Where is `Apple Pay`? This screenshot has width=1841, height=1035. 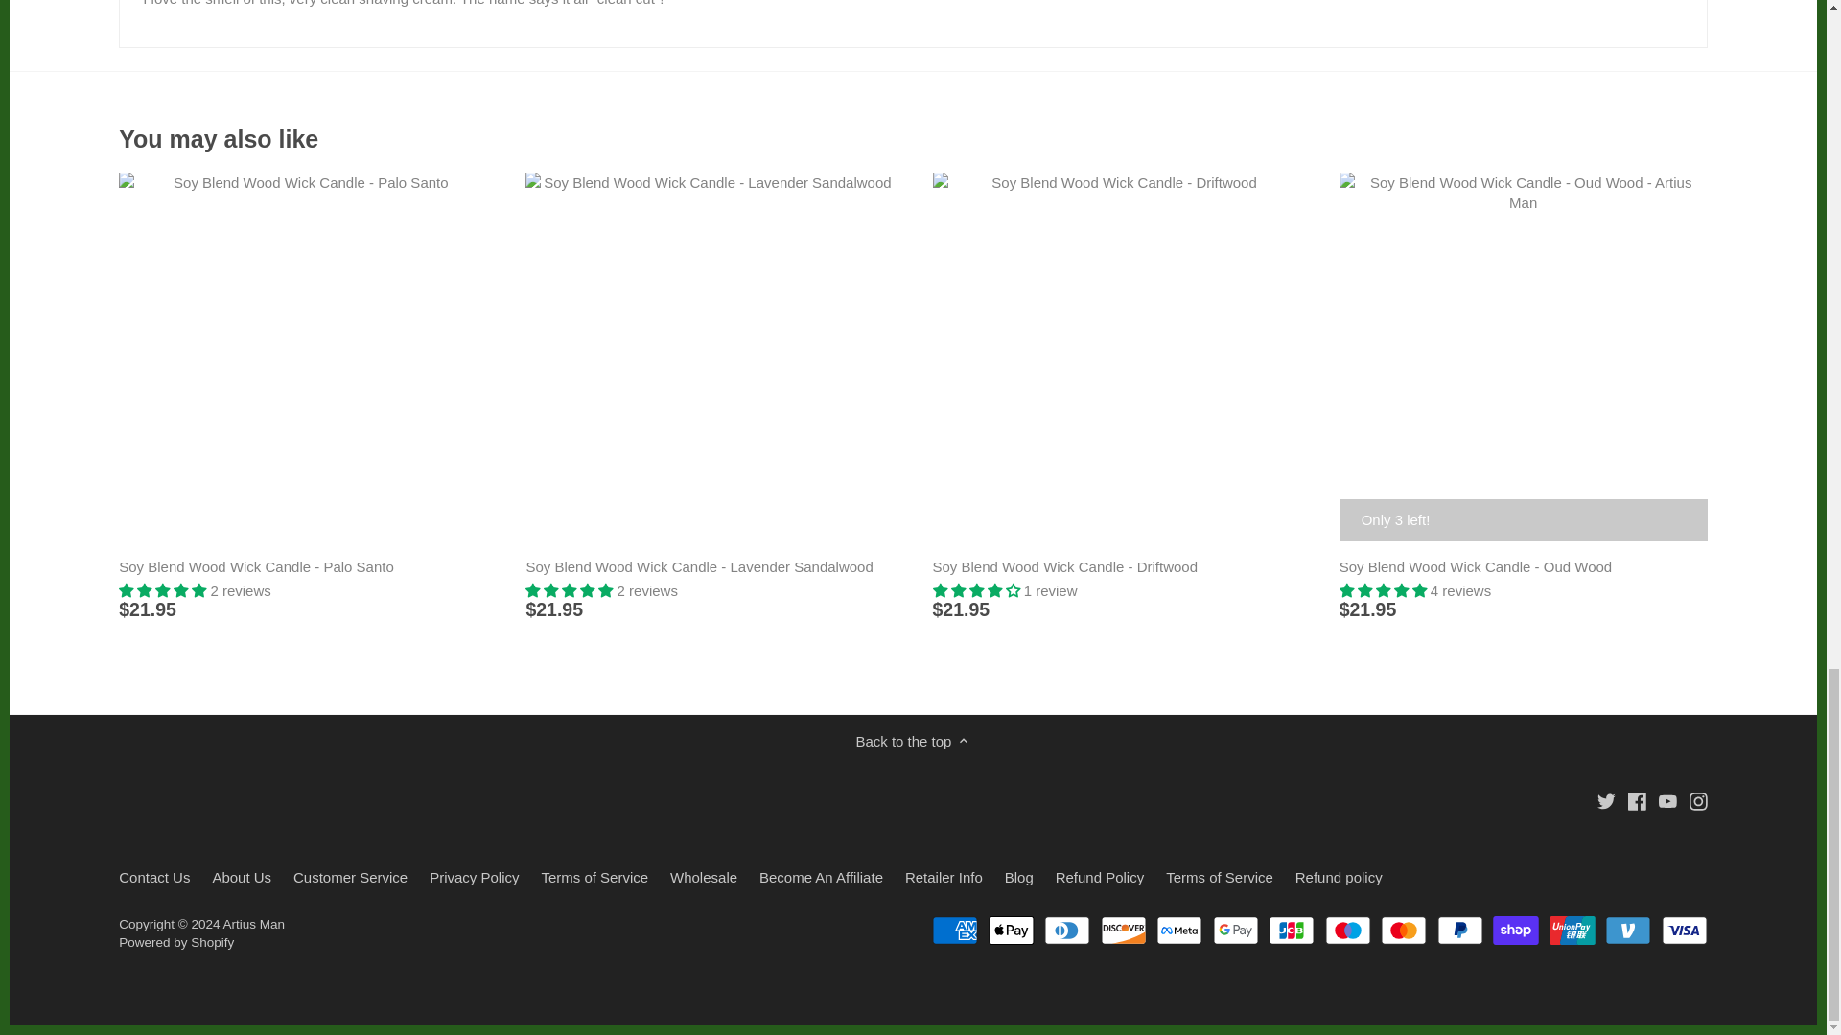
Apple Pay is located at coordinates (1012, 930).